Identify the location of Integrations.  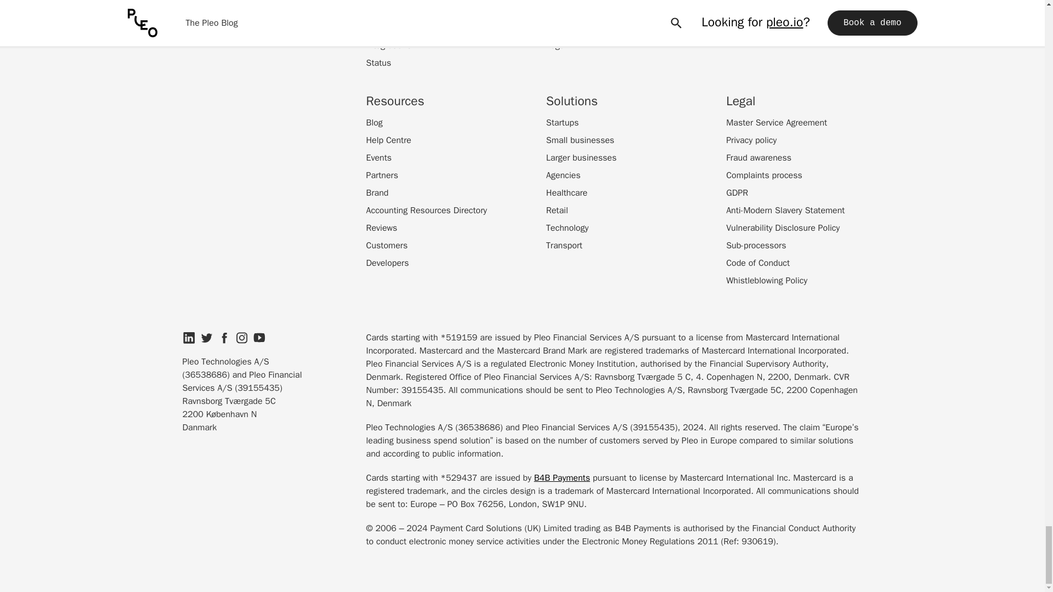
(389, 45).